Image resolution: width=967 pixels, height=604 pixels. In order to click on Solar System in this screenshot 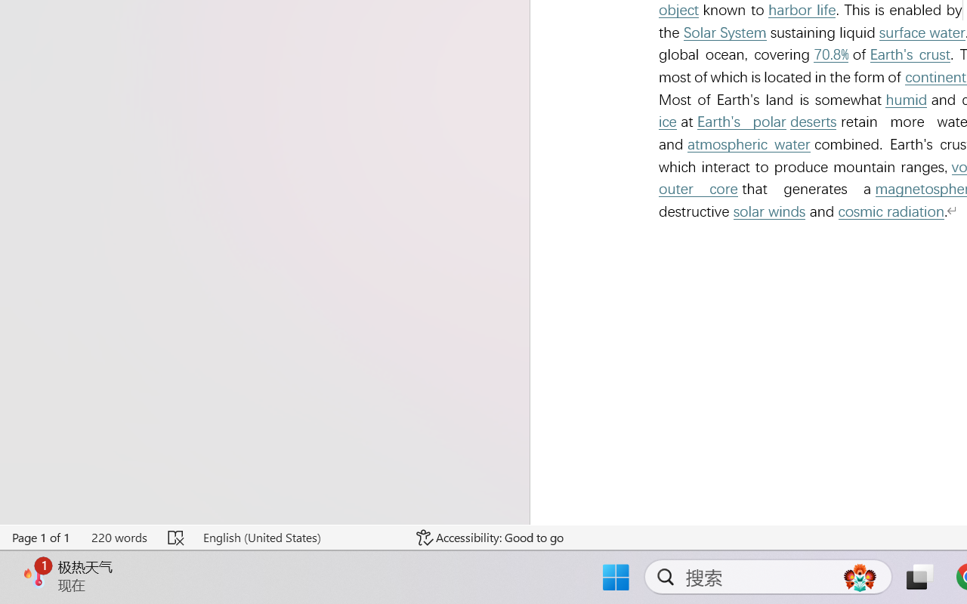, I will do `click(725, 32)`.